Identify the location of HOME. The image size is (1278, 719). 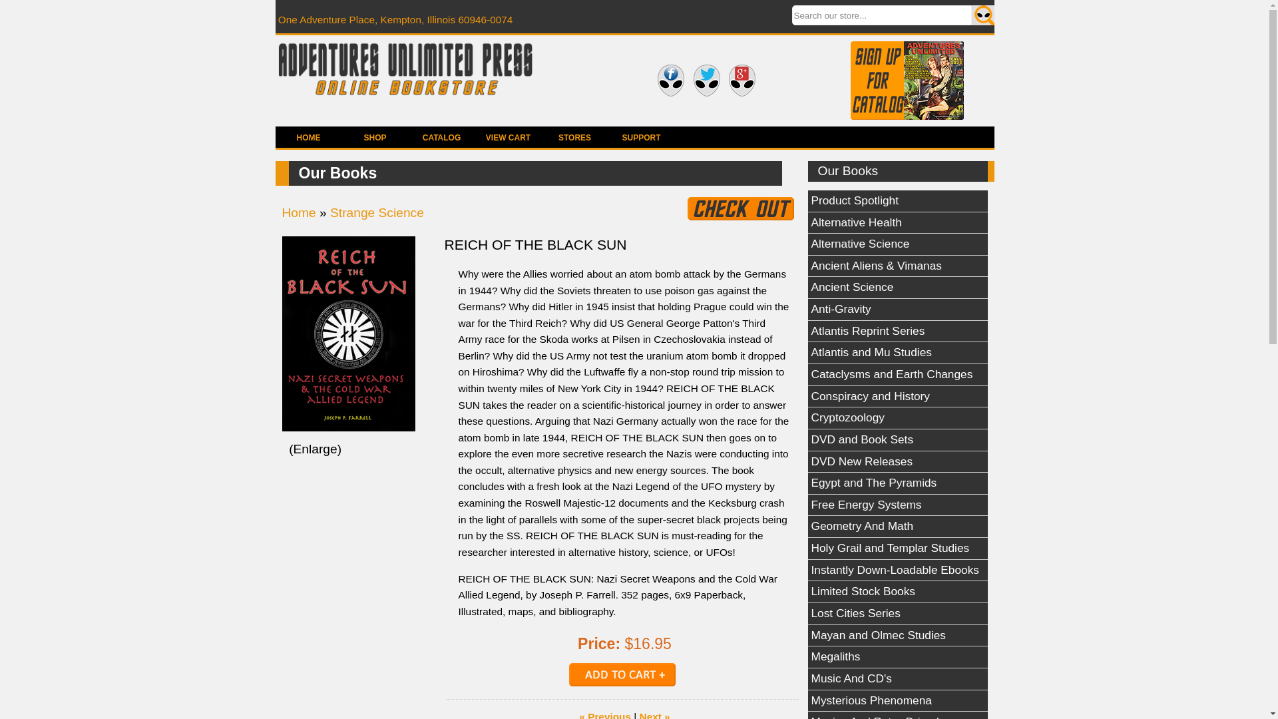
(309, 137).